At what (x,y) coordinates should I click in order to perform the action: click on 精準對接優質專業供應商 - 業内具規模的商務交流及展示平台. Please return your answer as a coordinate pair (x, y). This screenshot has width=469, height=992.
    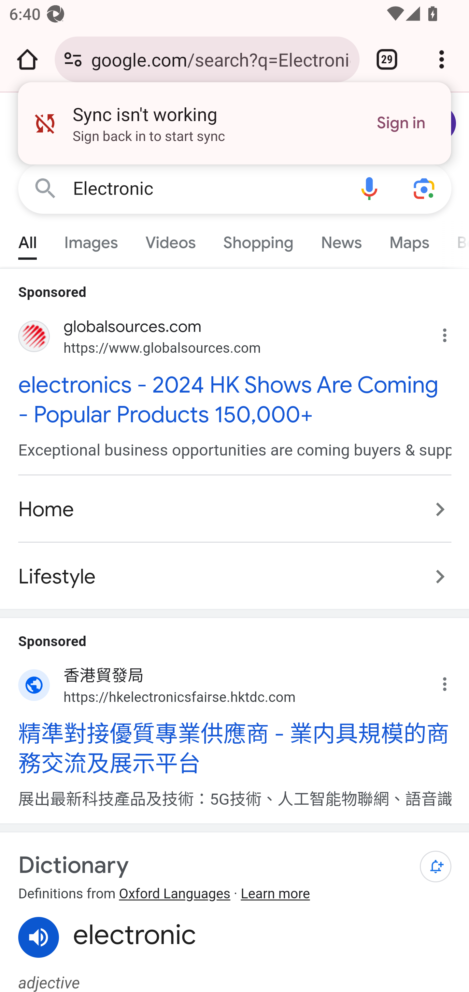
    Looking at the image, I should click on (235, 748).